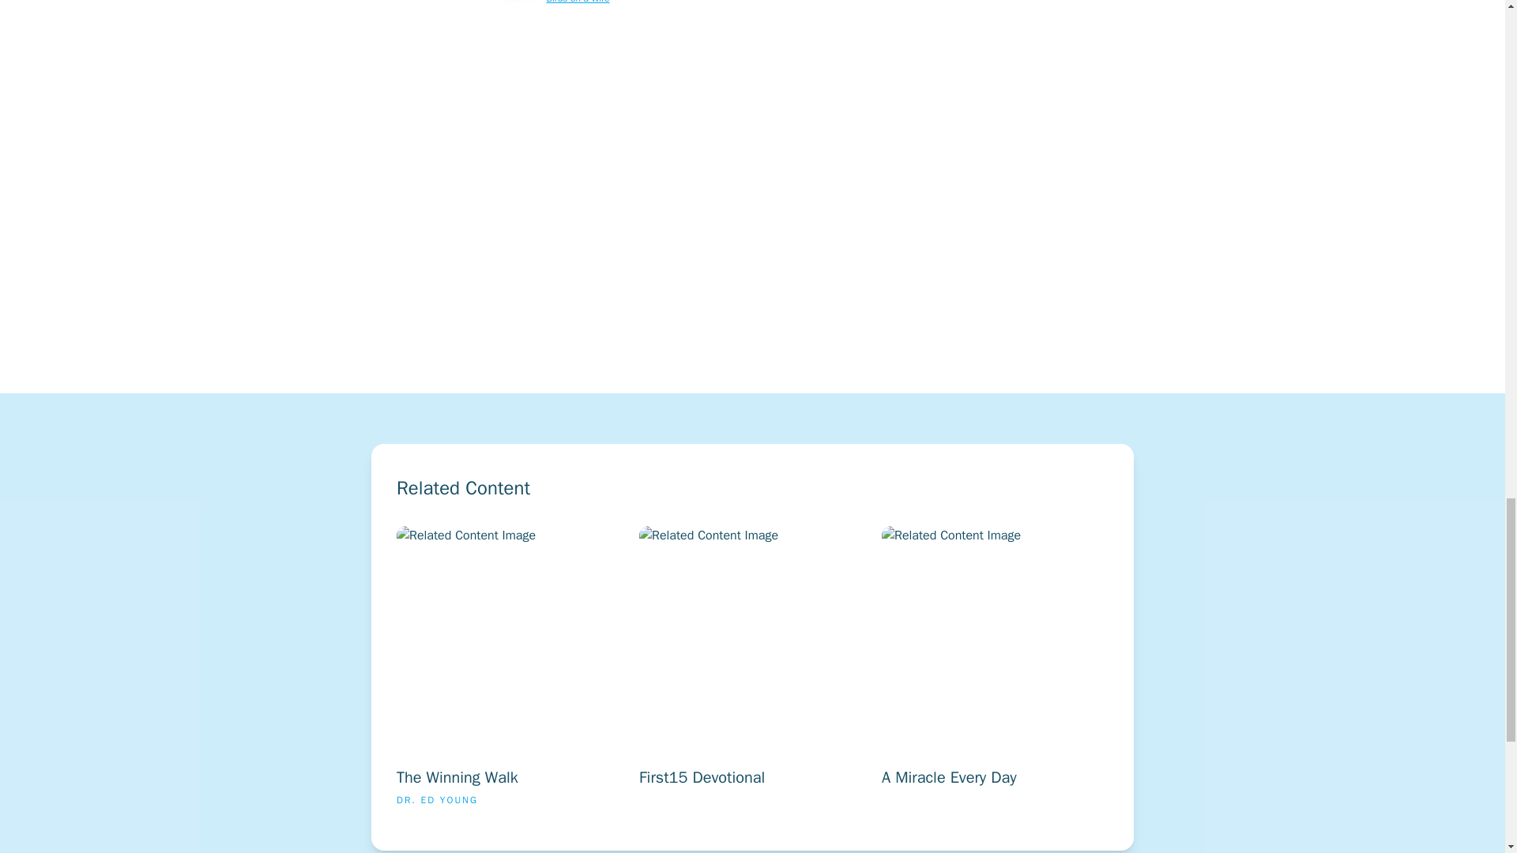 The image size is (1517, 853). I want to click on Birds on a Wire, so click(578, 2).